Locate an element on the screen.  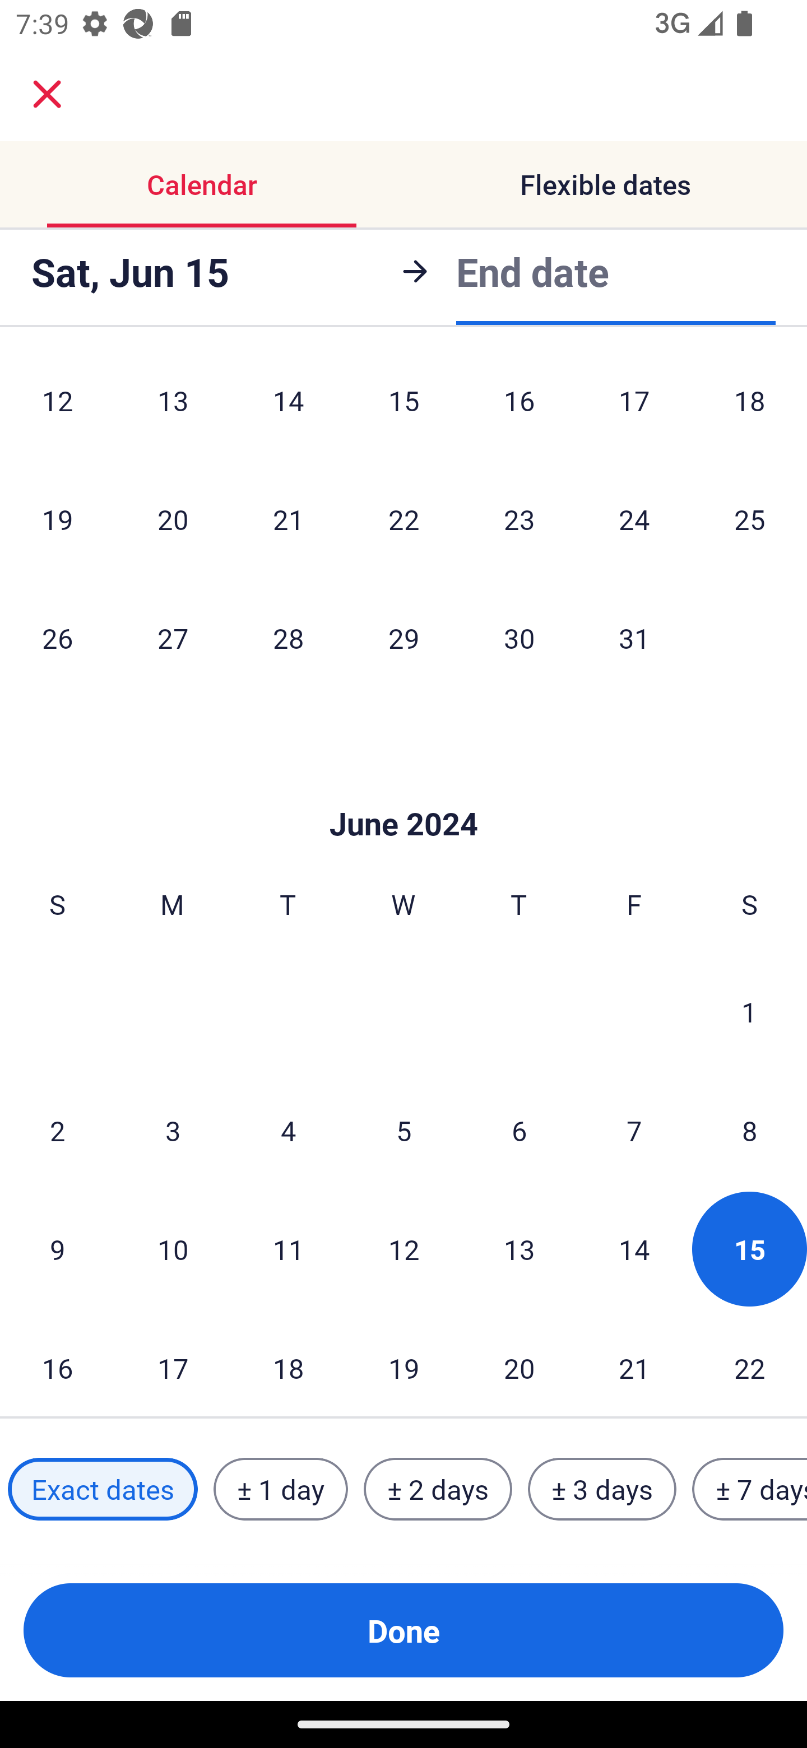
28 Tuesday, May 28, 2024 is located at coordinates (288, 638).